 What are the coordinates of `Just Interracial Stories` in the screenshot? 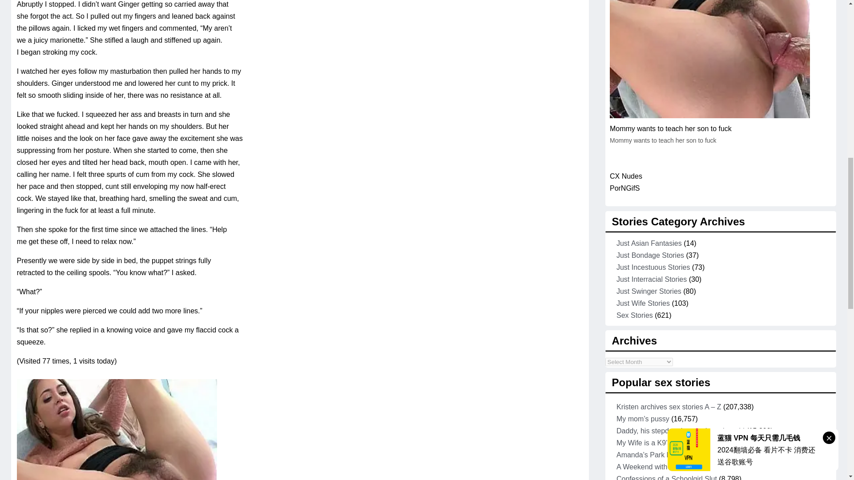 It's located at (651, 279).